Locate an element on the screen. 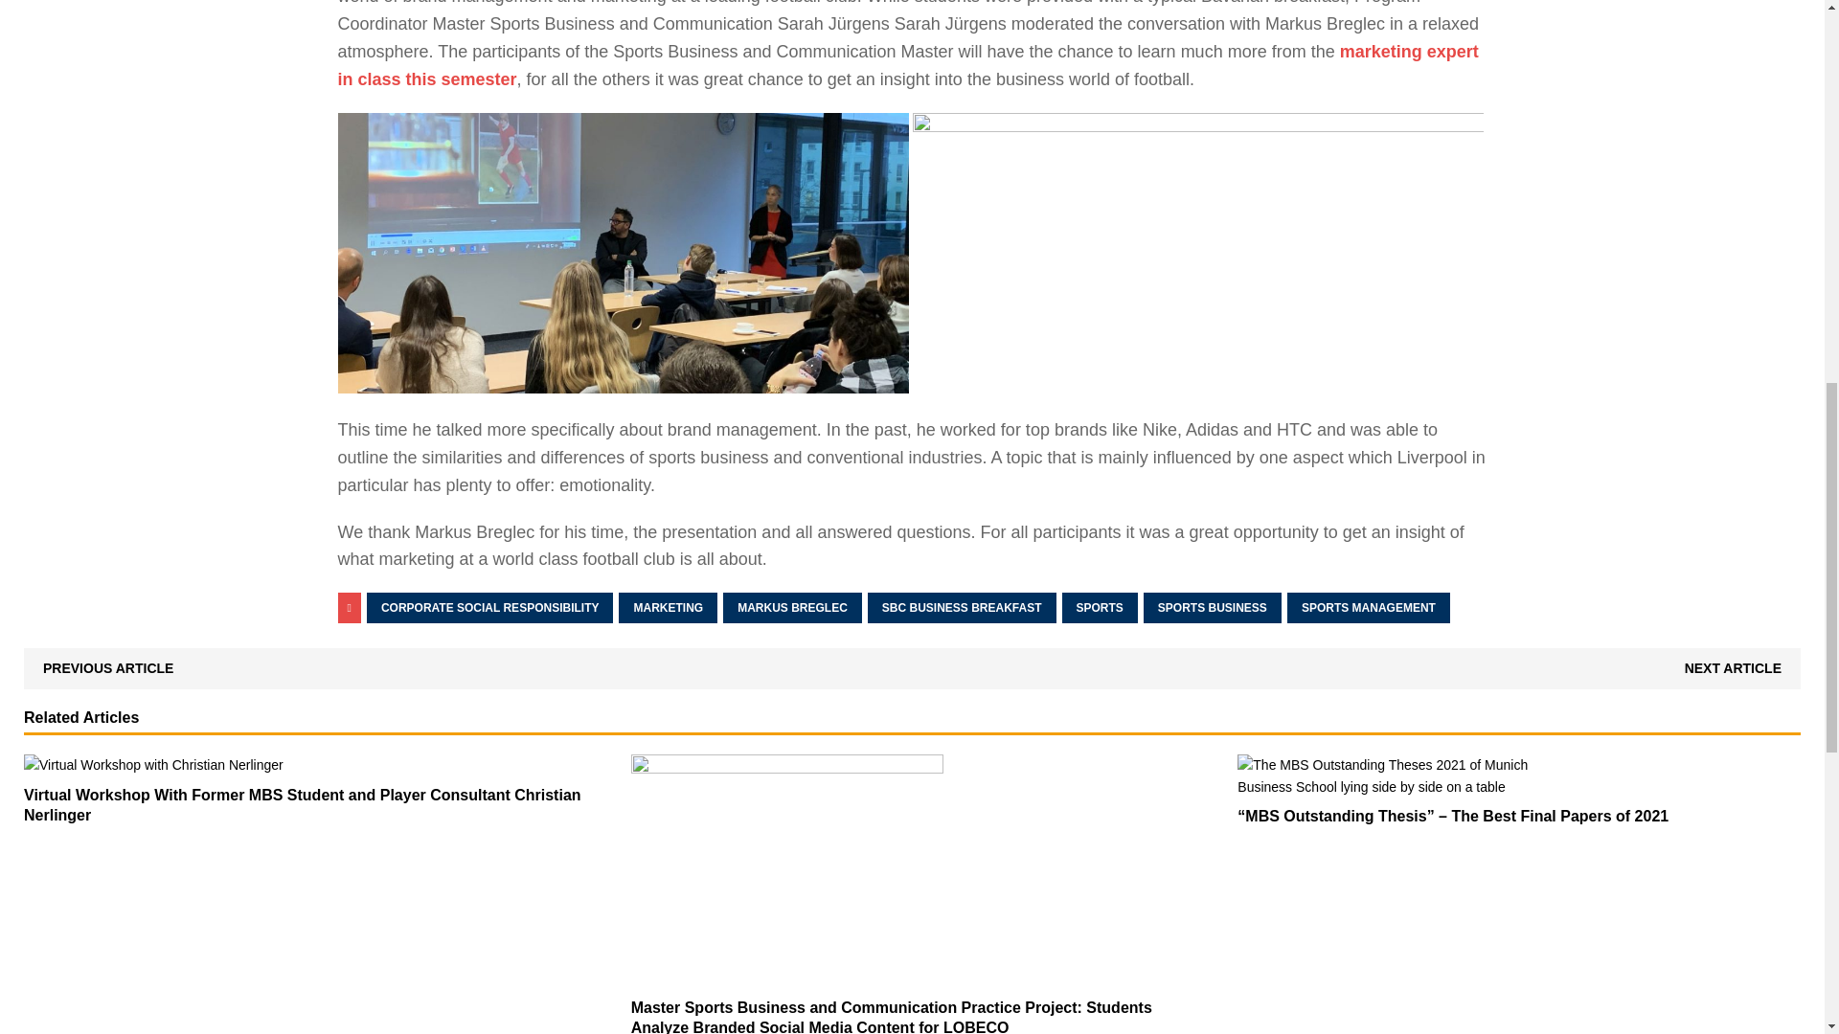  SBC BUSINESS BREAKFAST is located at coordinates (962, 607).